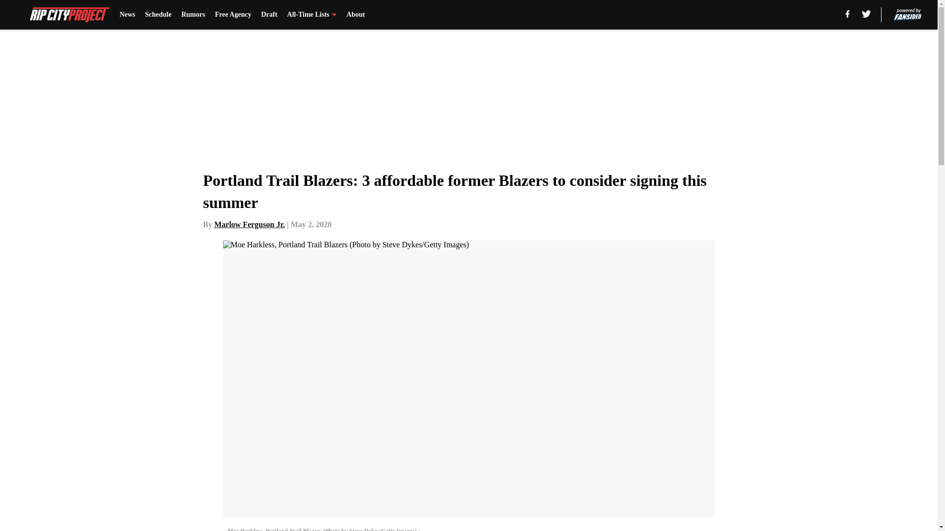 The image size is (945, 531). I want to click on Rumors, so click(193, 15).